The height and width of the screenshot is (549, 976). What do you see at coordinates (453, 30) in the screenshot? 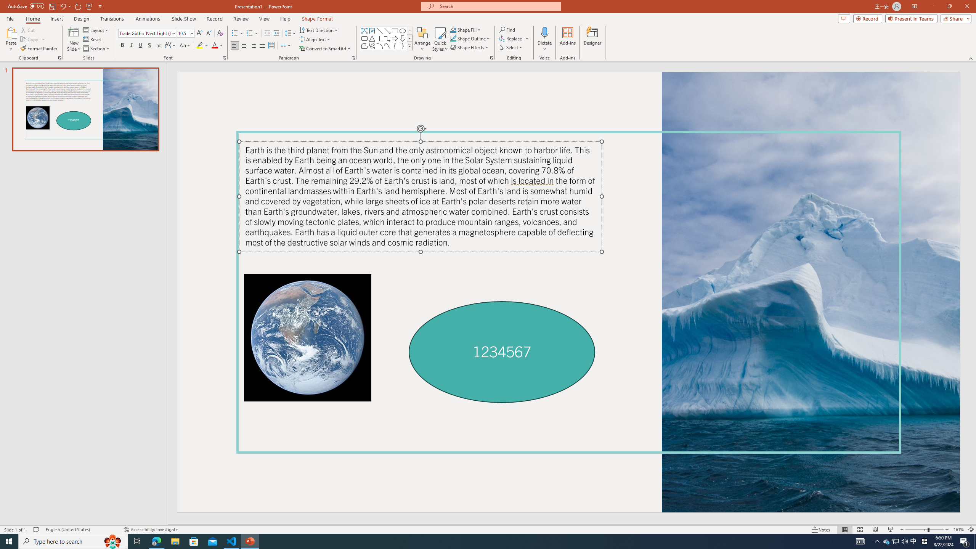
I see `Shape Fill Aqua, Accent 2` at bounding box center [453, 30].